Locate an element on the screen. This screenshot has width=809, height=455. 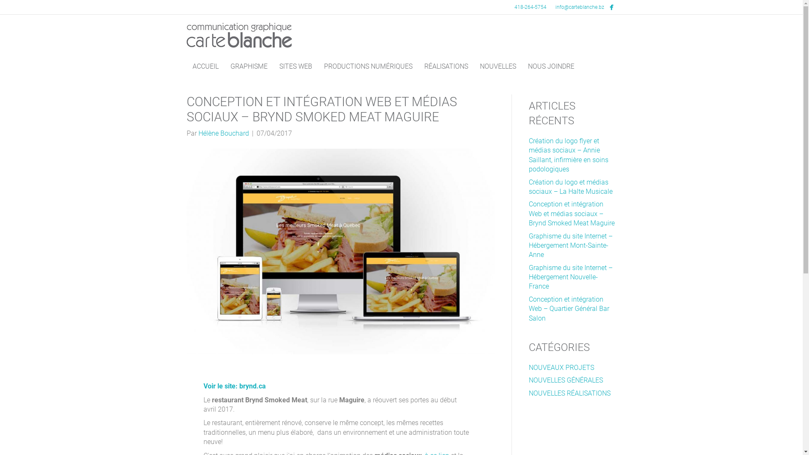
Voir le site: brynd.ca is located at coordinates (234, 386).